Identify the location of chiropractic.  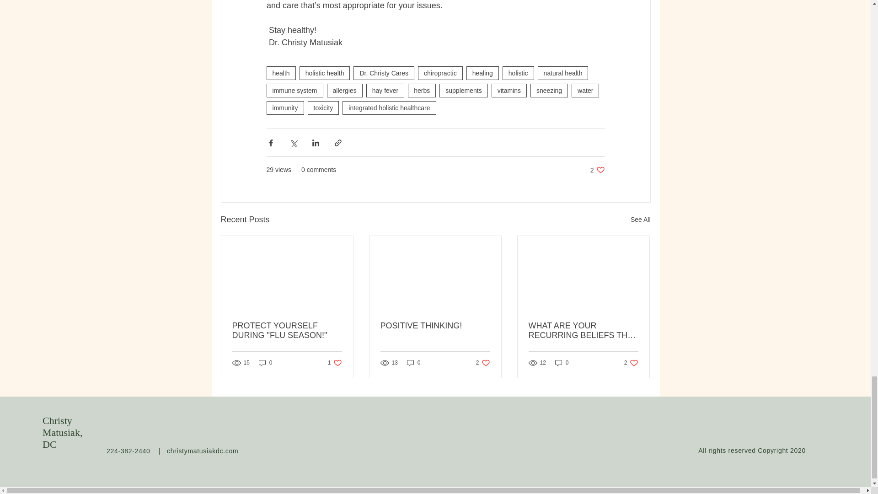
(440, 73).